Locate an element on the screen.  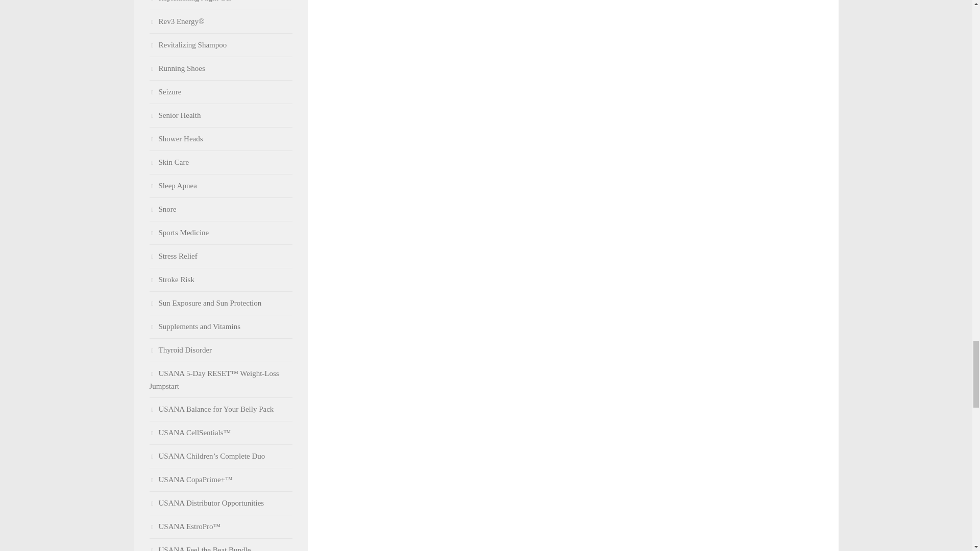
Become A USANA Independent Distributor is located at coordinates (206, 503).